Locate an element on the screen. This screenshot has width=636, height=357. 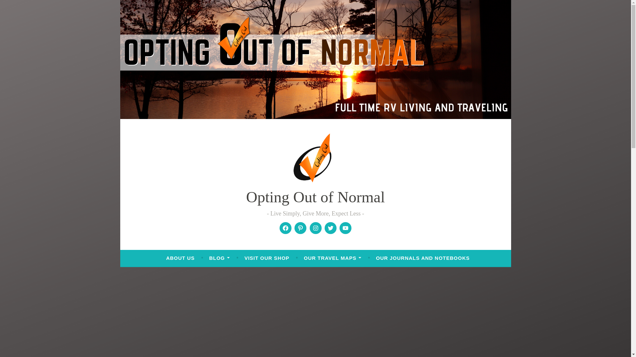
Facebook is located at coordinates (286, 228).